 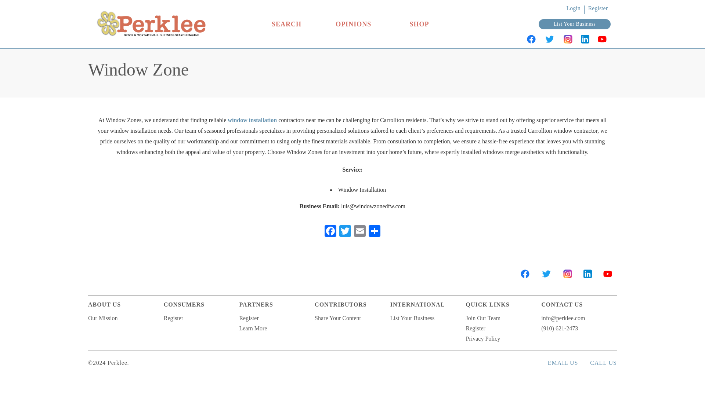 What do you see at coordinates (353, 24) in the screenshot?
I see `OPINIONS` at bounding box center [353, 24].